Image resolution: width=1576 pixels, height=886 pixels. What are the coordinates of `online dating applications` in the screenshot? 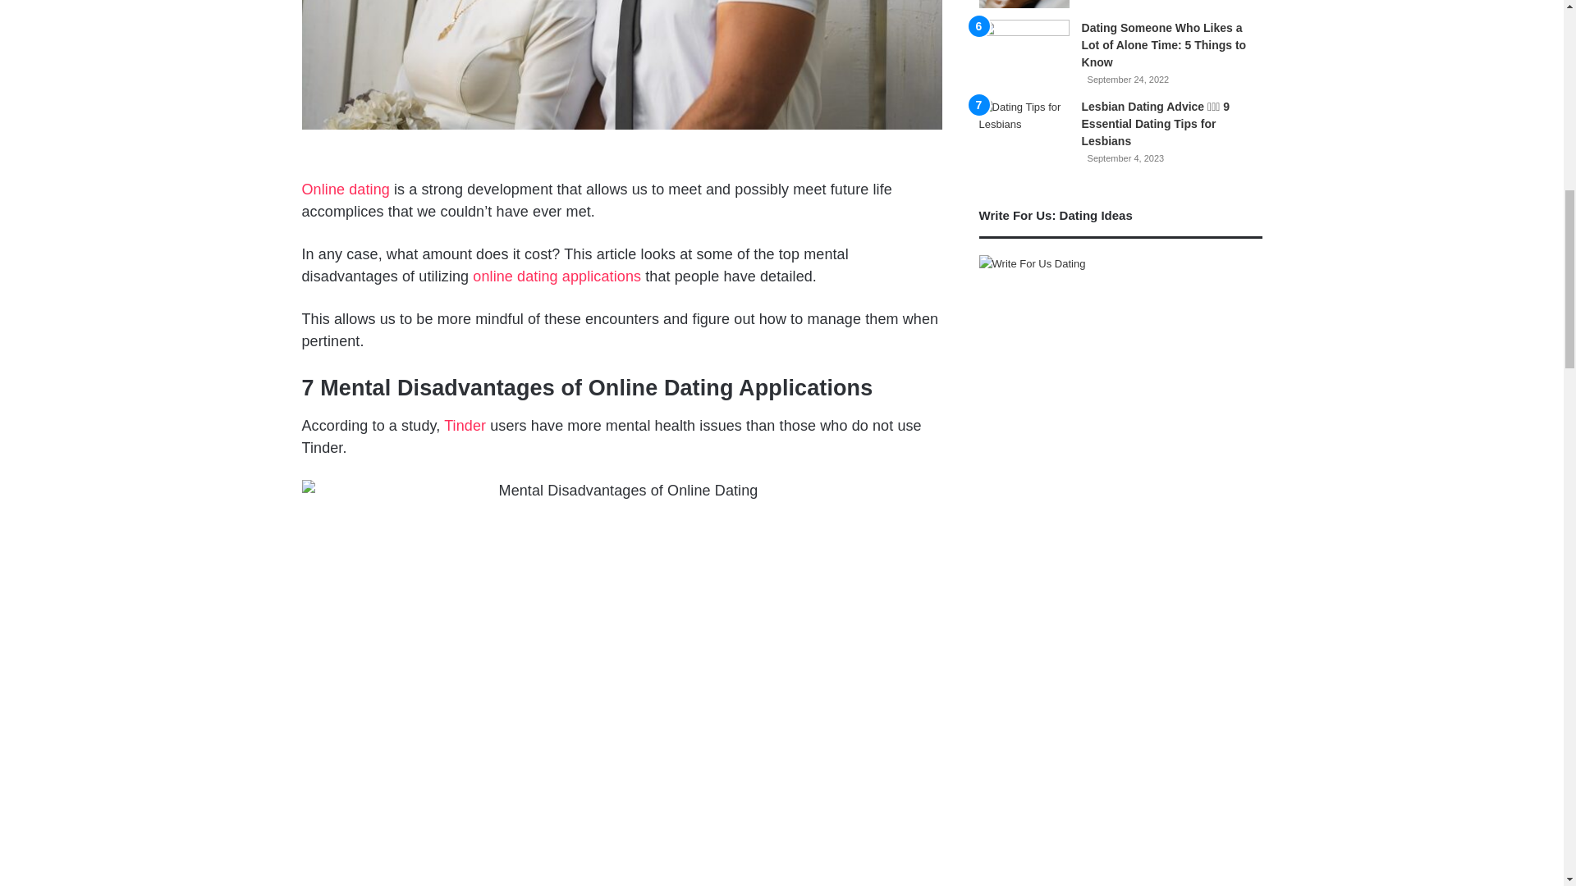 It's located at (557, 276).